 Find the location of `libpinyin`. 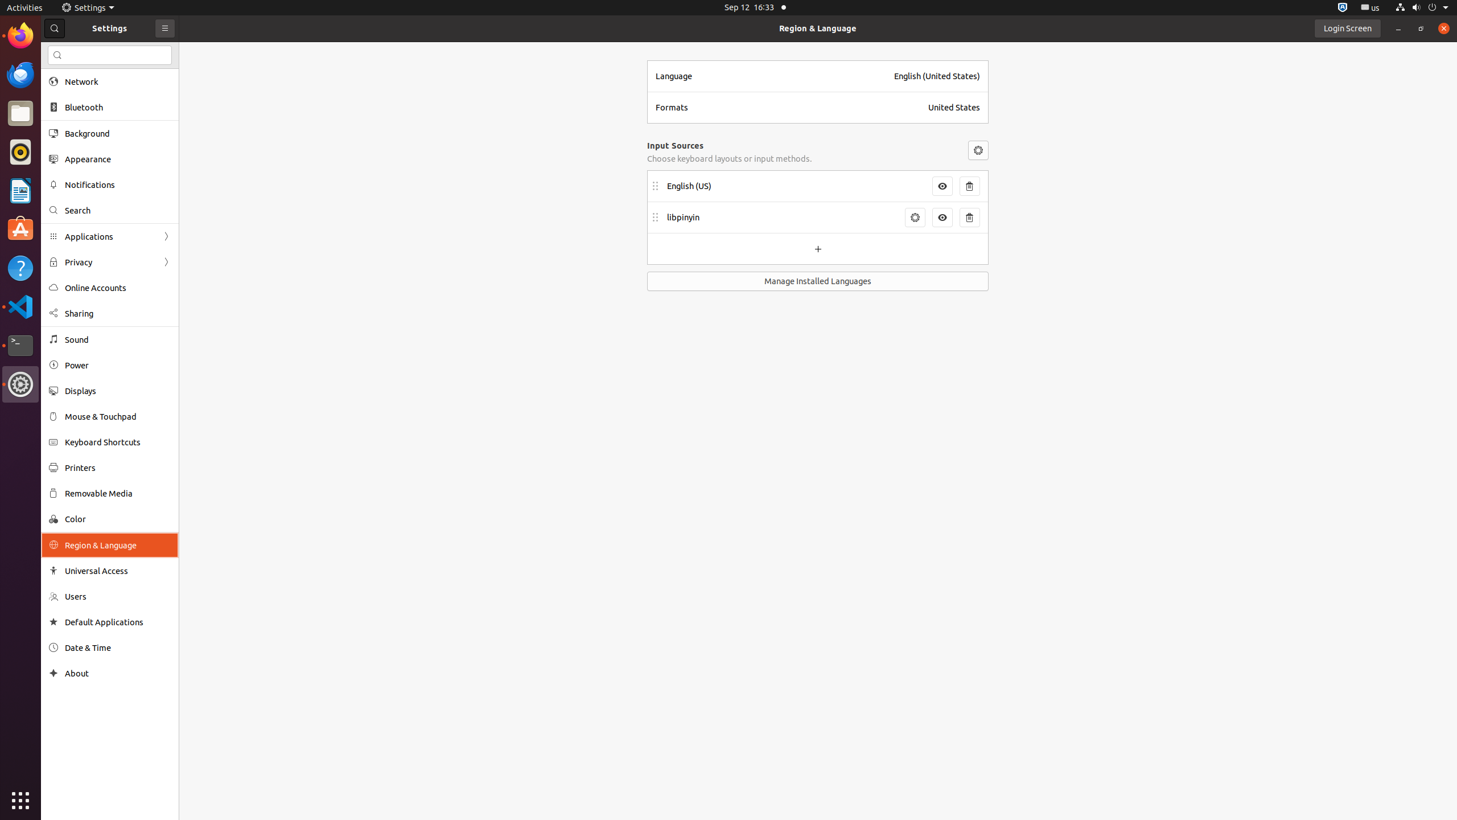

libpinyin is located at coordinates (783, 218).